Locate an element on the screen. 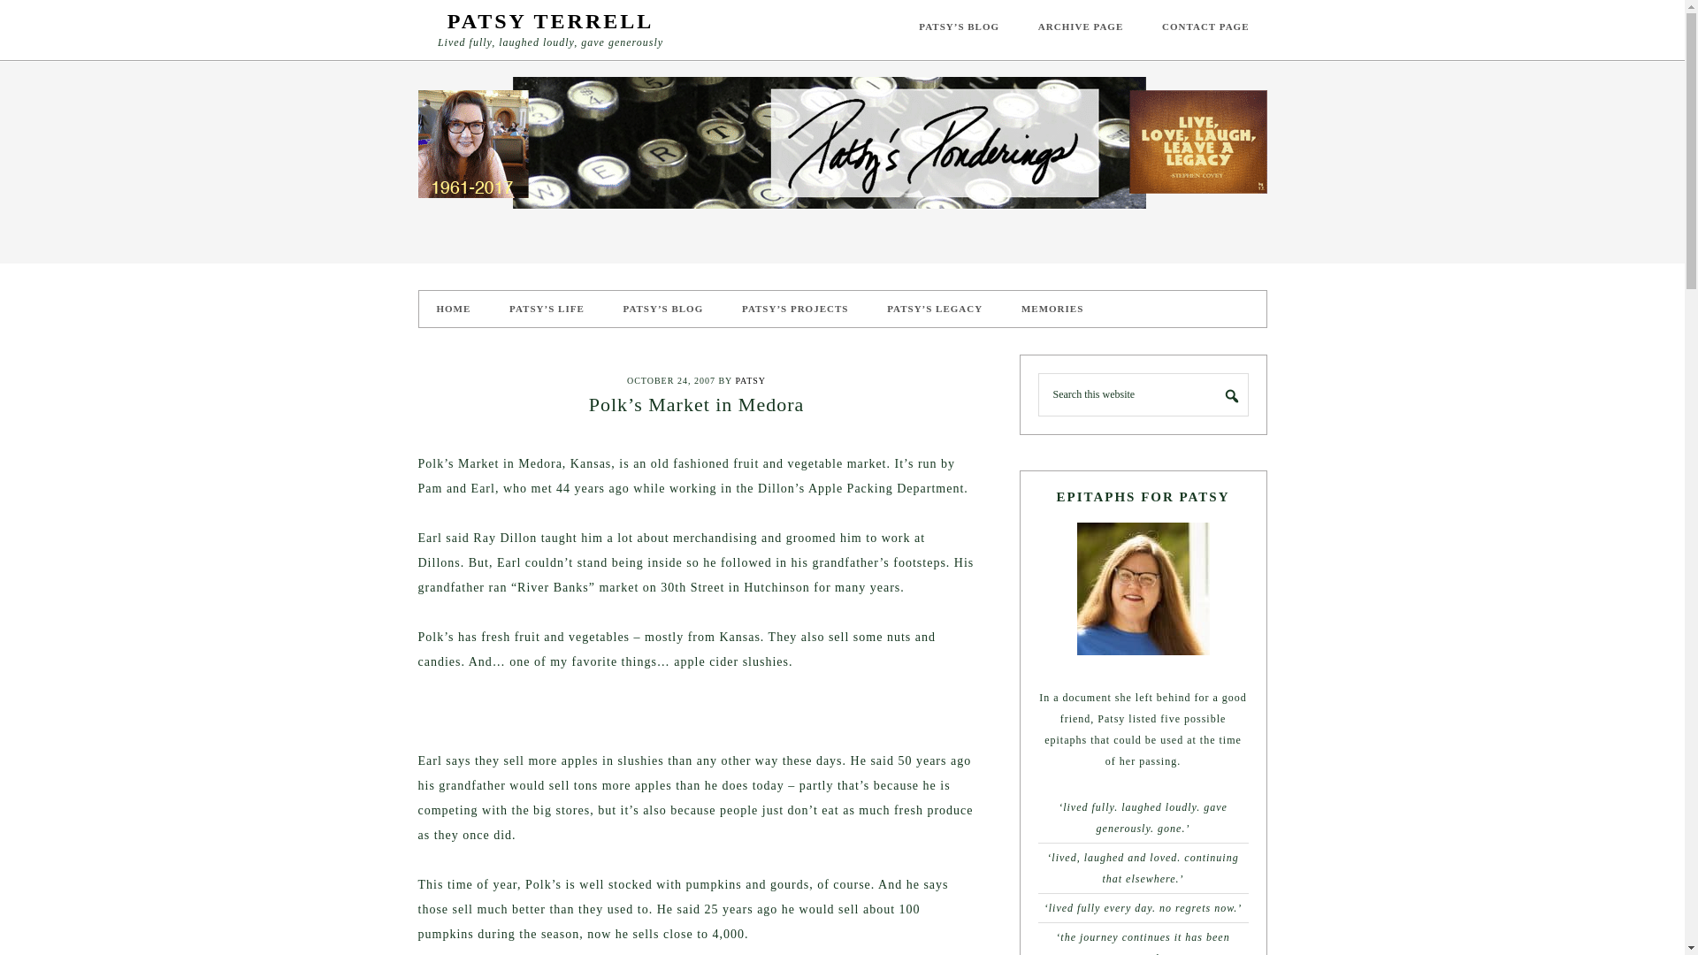 This screenshot has width=1698, height=955. CONTACT PAGE is located at coordinates (1205, 27).